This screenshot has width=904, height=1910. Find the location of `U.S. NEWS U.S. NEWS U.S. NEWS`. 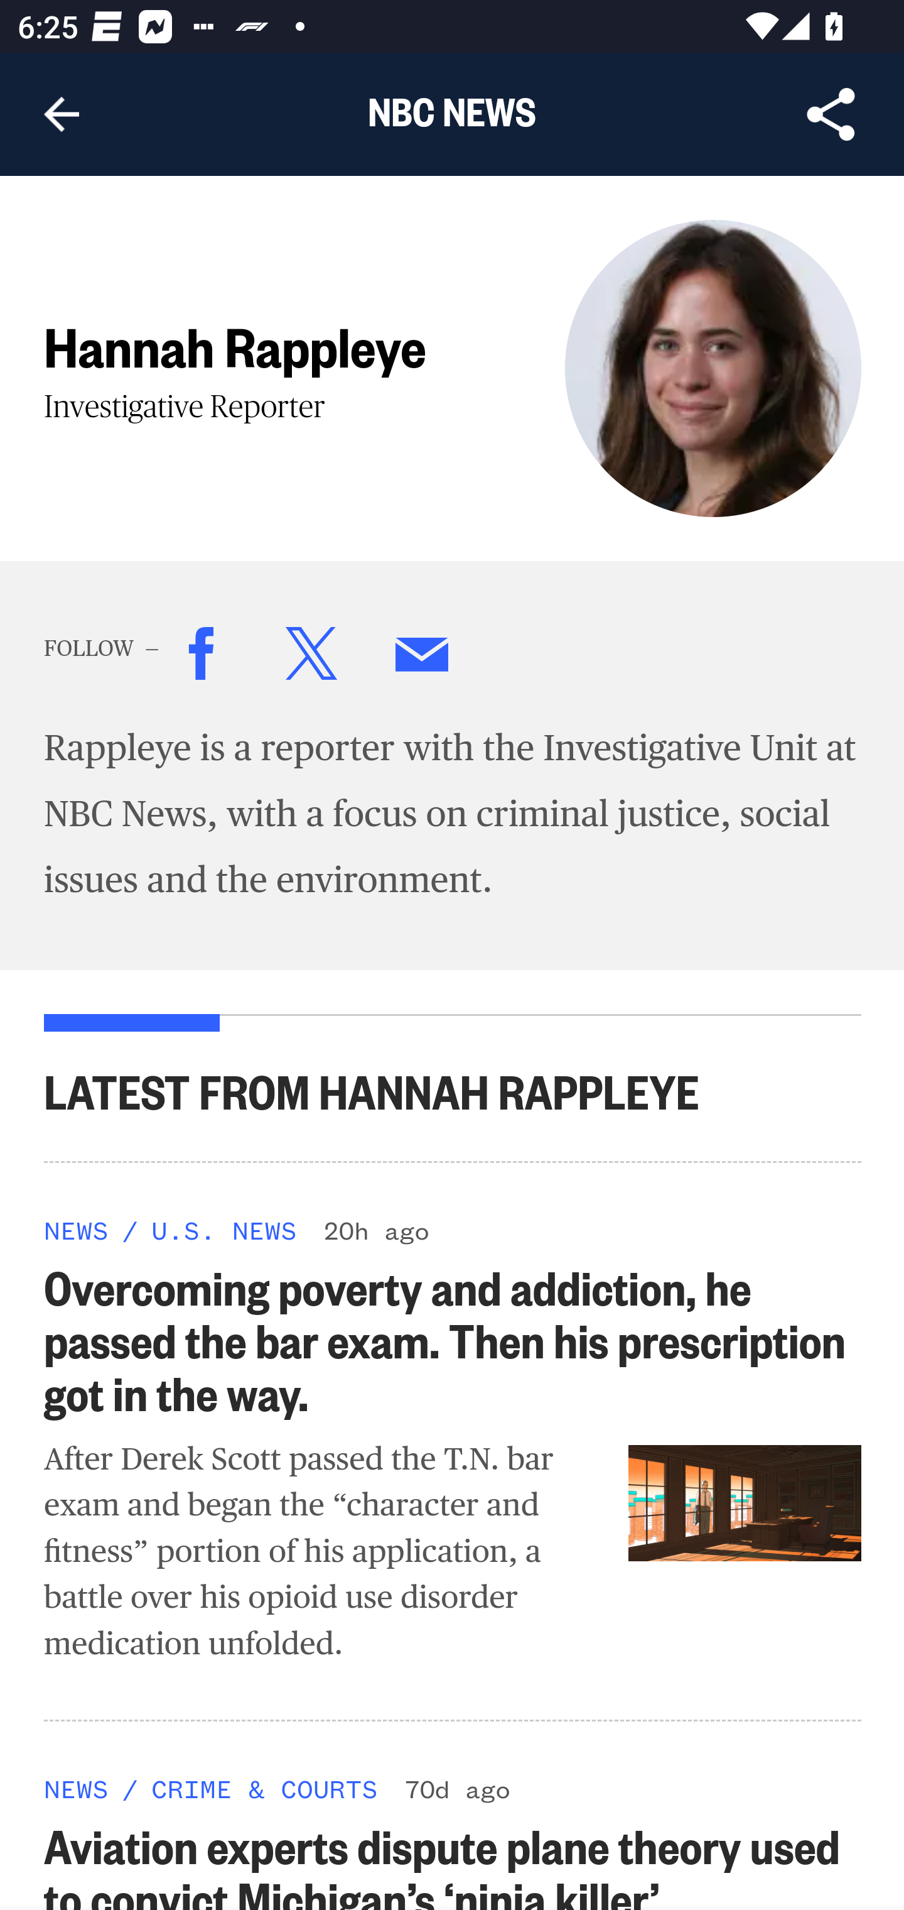

U.S. NEWS U.S. NEWS U.S. NEWS is located at coordinates (223, 1230).